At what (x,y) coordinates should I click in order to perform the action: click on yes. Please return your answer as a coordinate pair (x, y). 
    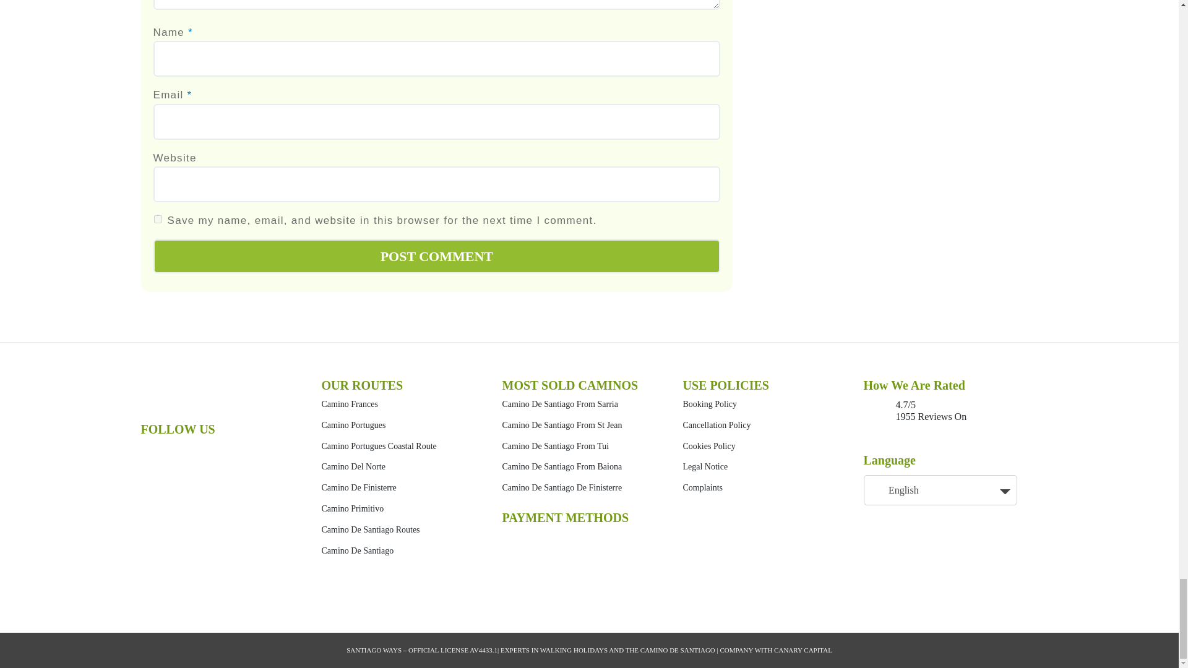
    Looking at the image, I should click on (158, 219).